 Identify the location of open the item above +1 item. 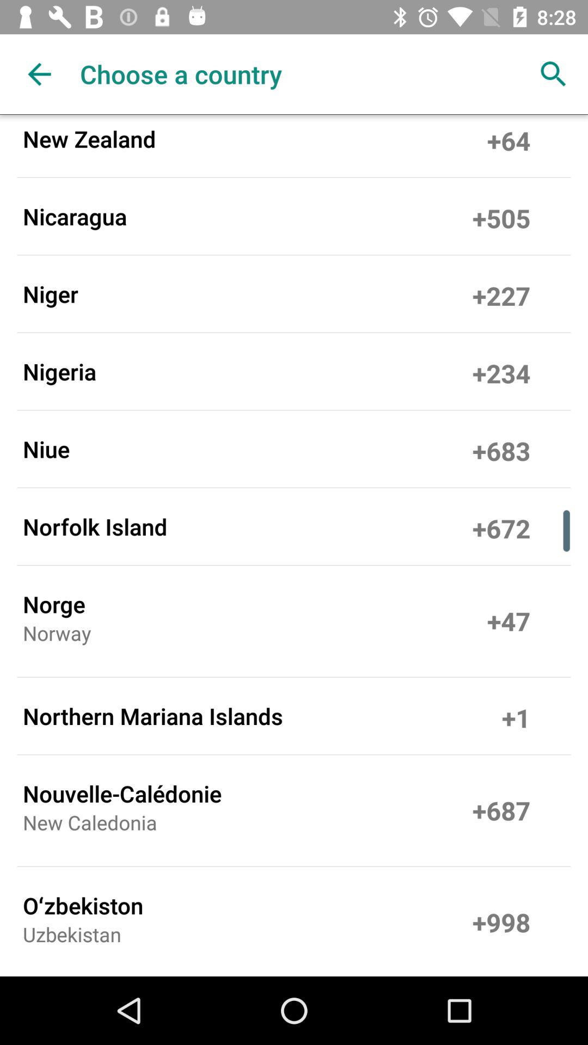
(509, 621).